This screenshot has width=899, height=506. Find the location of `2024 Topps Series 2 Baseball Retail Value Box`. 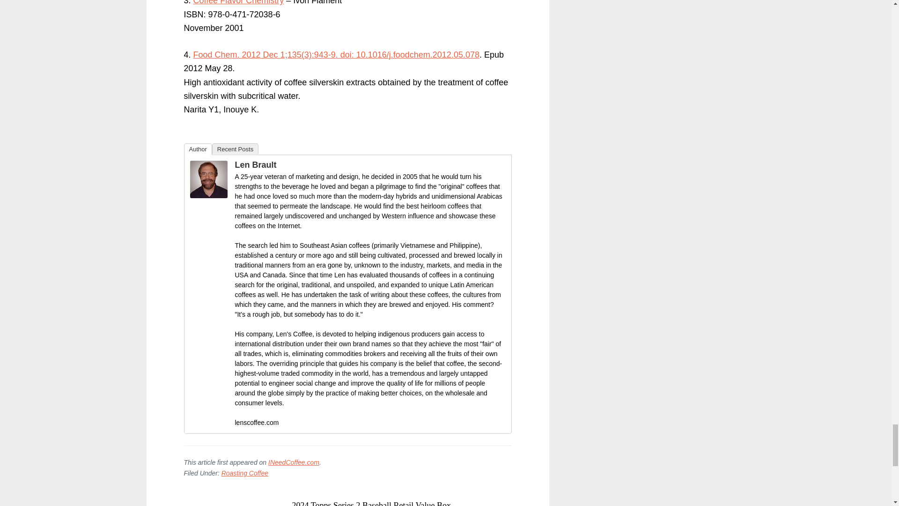

2024 Topps Series 2 Baseball Retail Value Box is located at coordinates (372, 503).